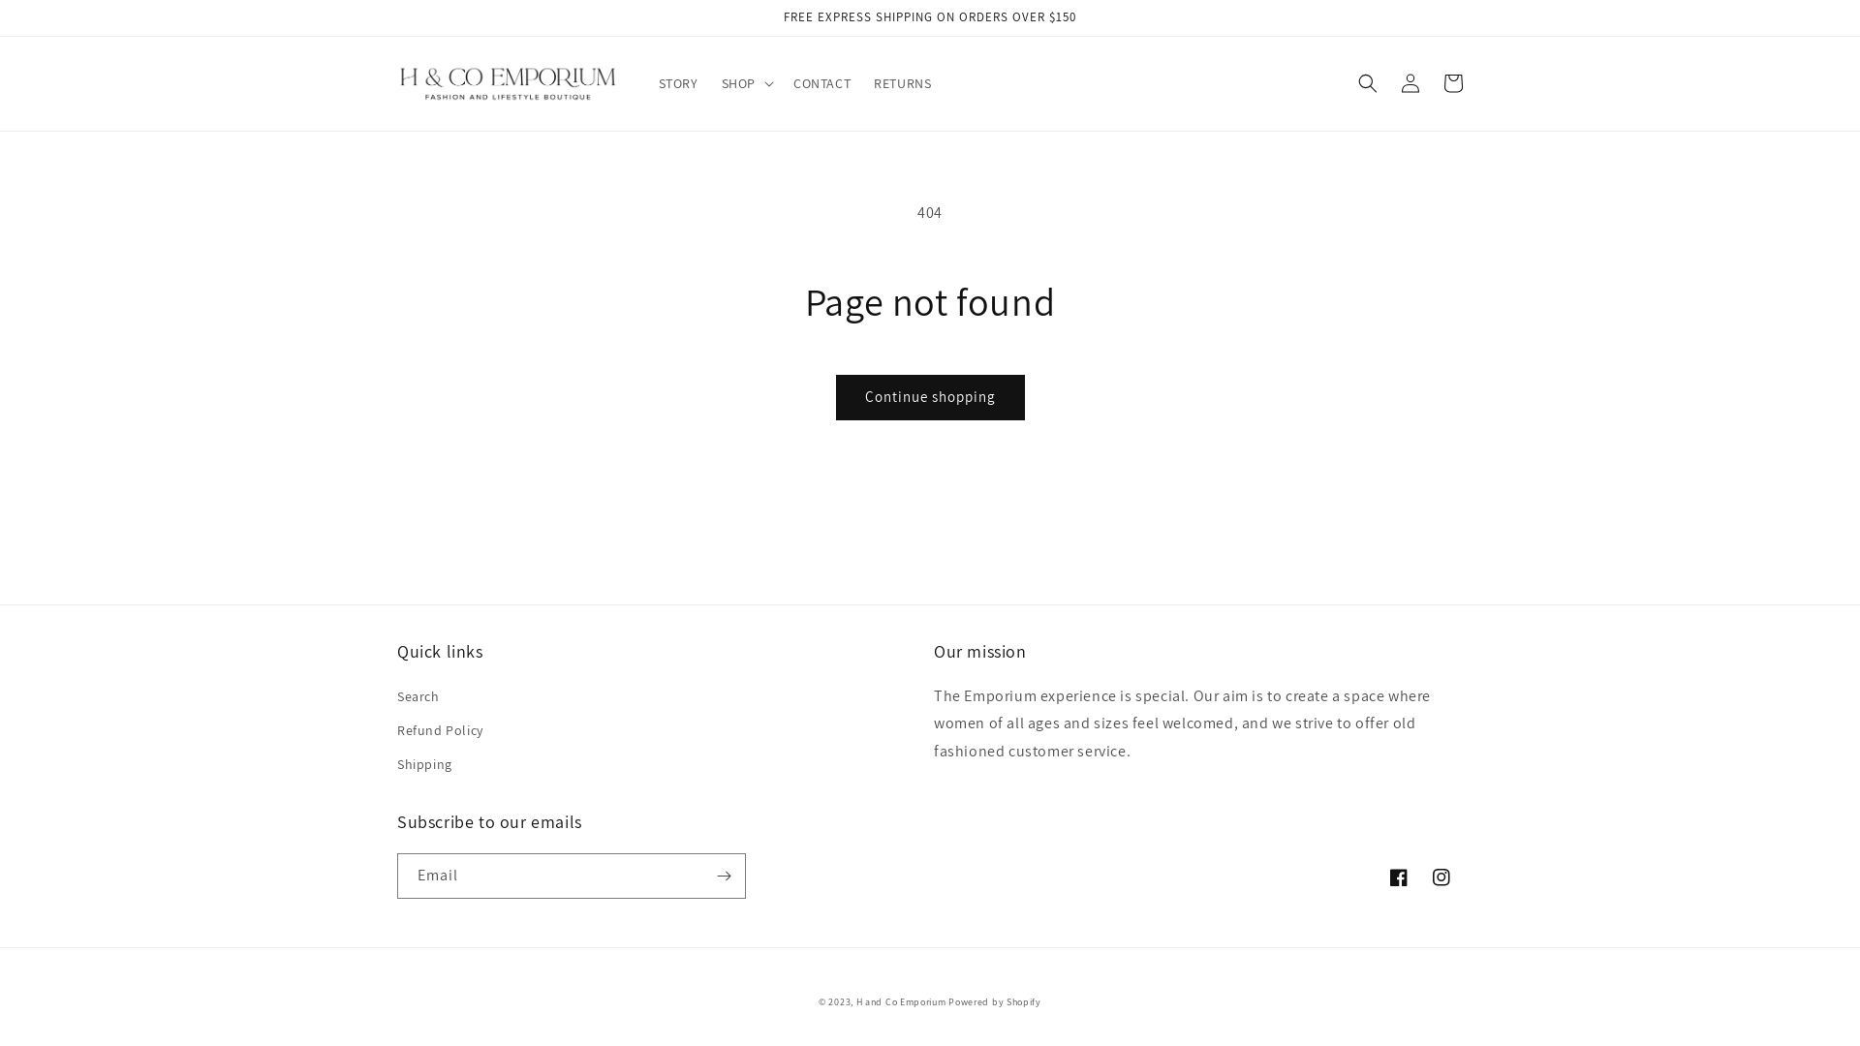 This screenshot has height=1046, width=1860. What do you see at coordinates (995, 1001) in the screenshot?
I see `Powered by Shopify` at bounding box center [995, 1001].